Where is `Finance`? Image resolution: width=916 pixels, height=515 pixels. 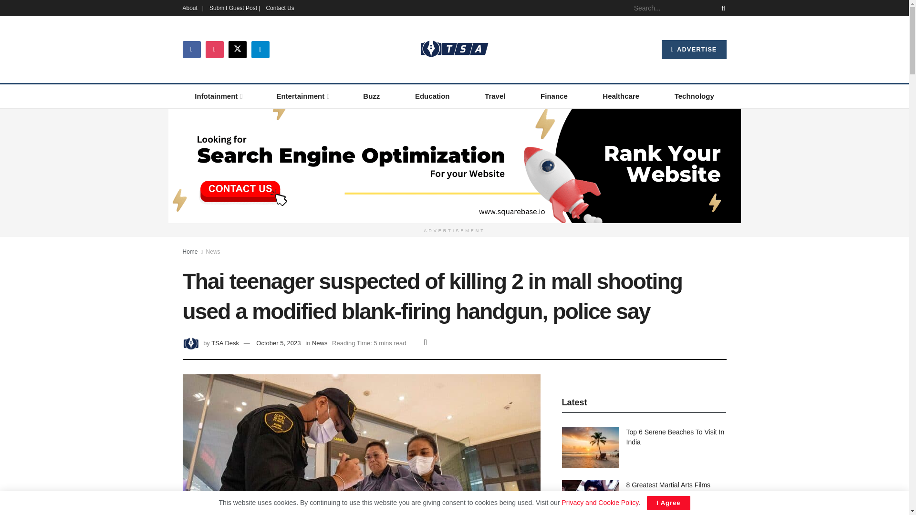
Finance is located at coordinates (554, 96).